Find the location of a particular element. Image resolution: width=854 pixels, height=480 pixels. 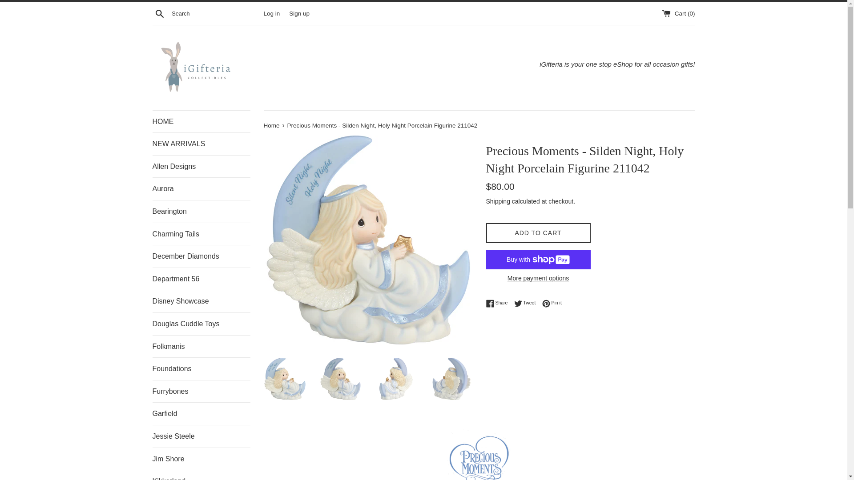

Search is located at coordinates (159, 13).